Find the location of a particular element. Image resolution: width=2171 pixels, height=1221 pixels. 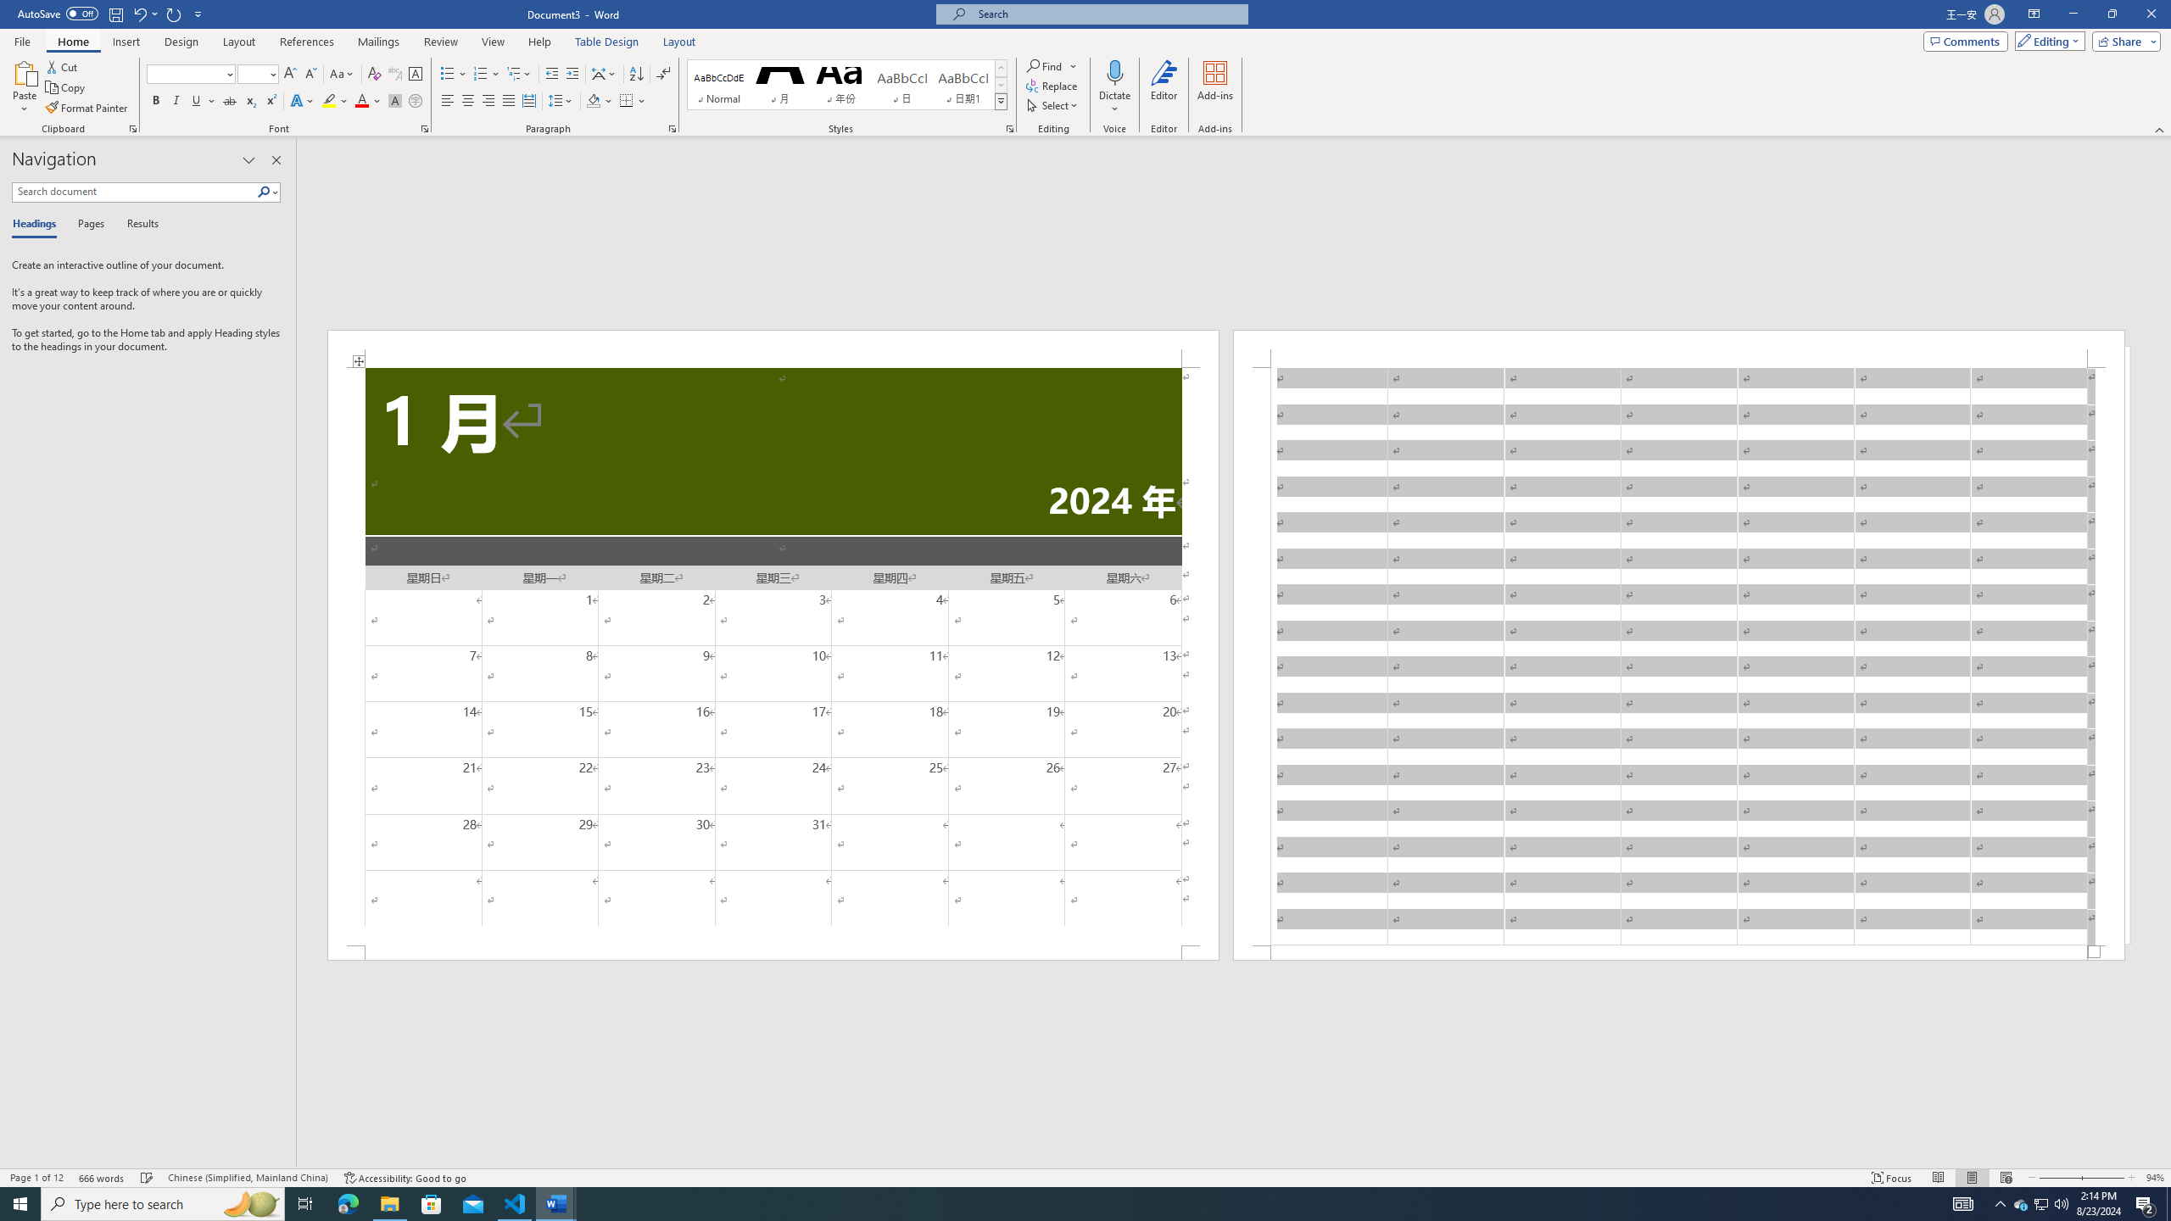

Minimize is located at coordinates (2073, 14).